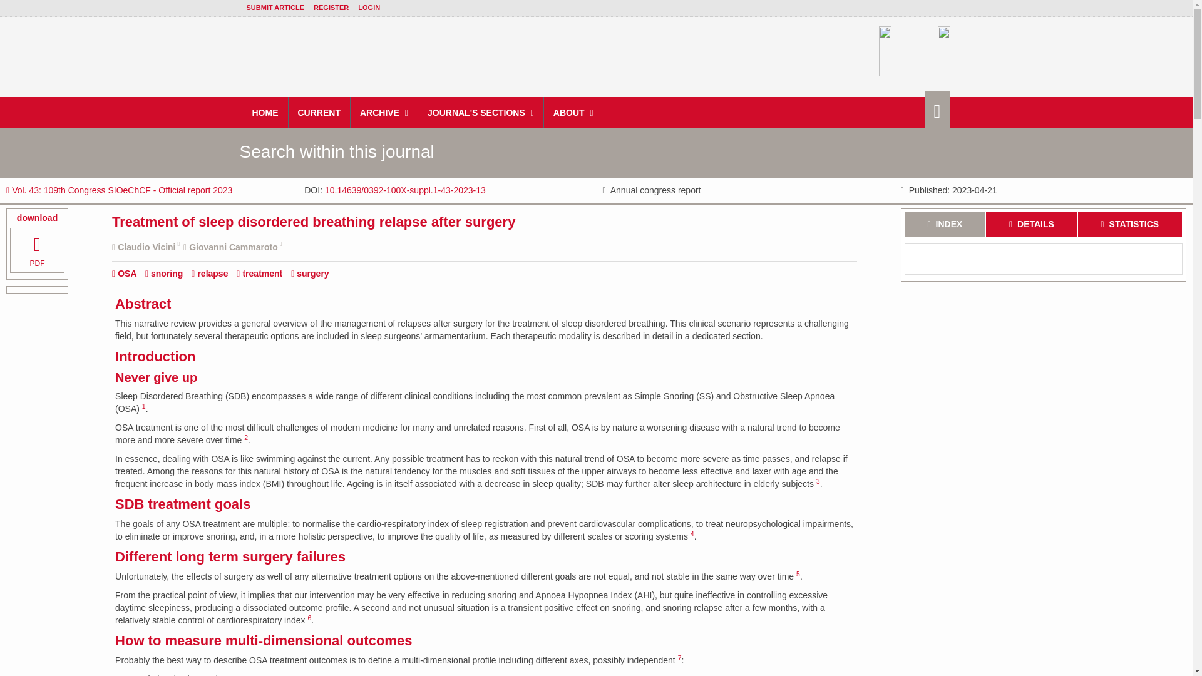 This screenshot has height=676, width=1202. What do you see at coordinates (481, 113) in the screenshot?
I see `JOURNAL'S SECTIONS` at bounding box center [481, 113].